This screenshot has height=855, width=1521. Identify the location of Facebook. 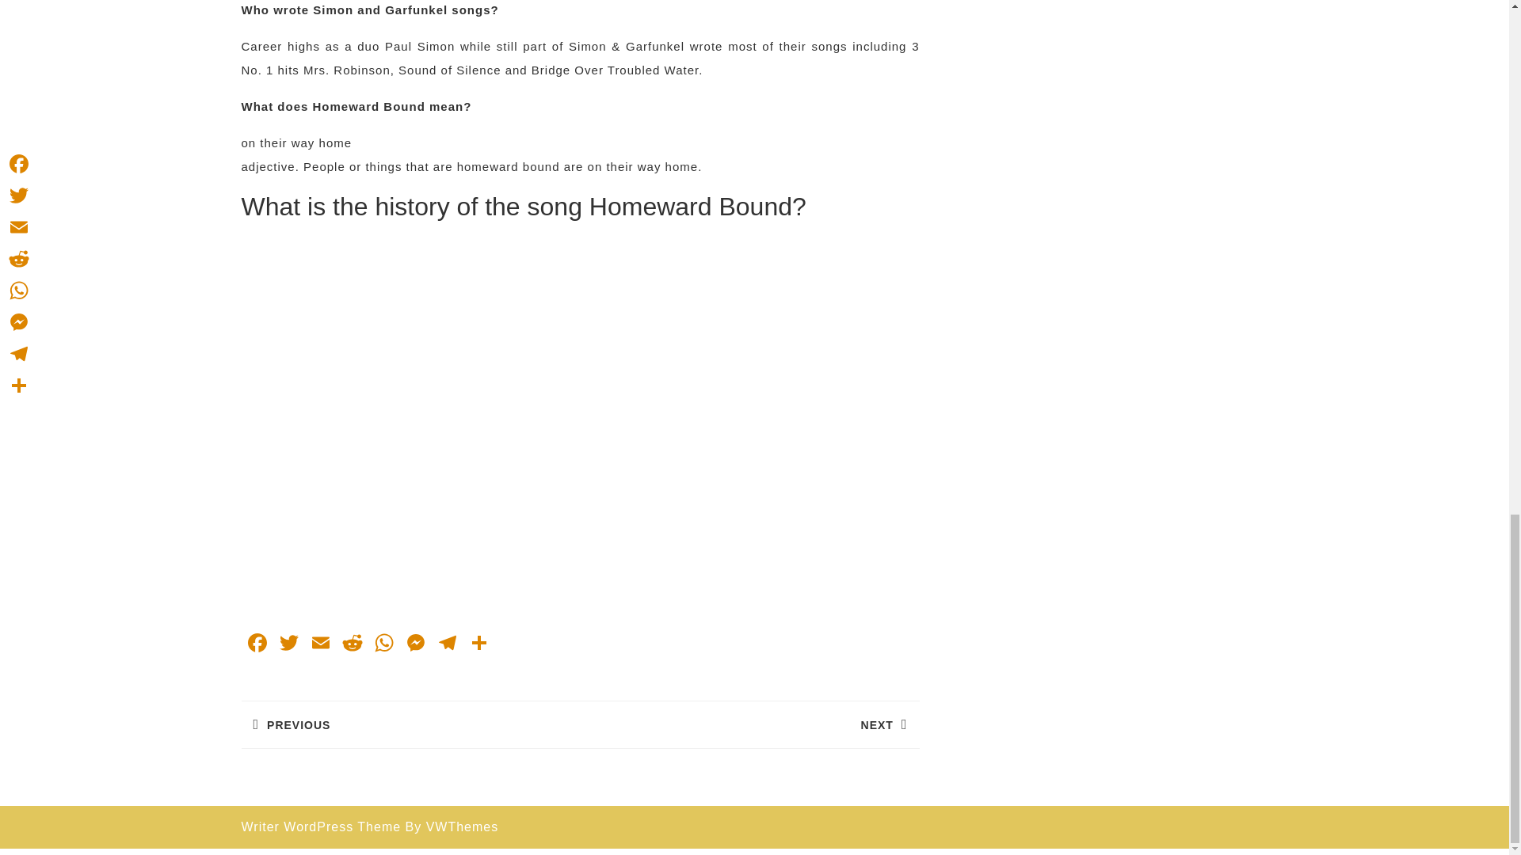
(288, 644).